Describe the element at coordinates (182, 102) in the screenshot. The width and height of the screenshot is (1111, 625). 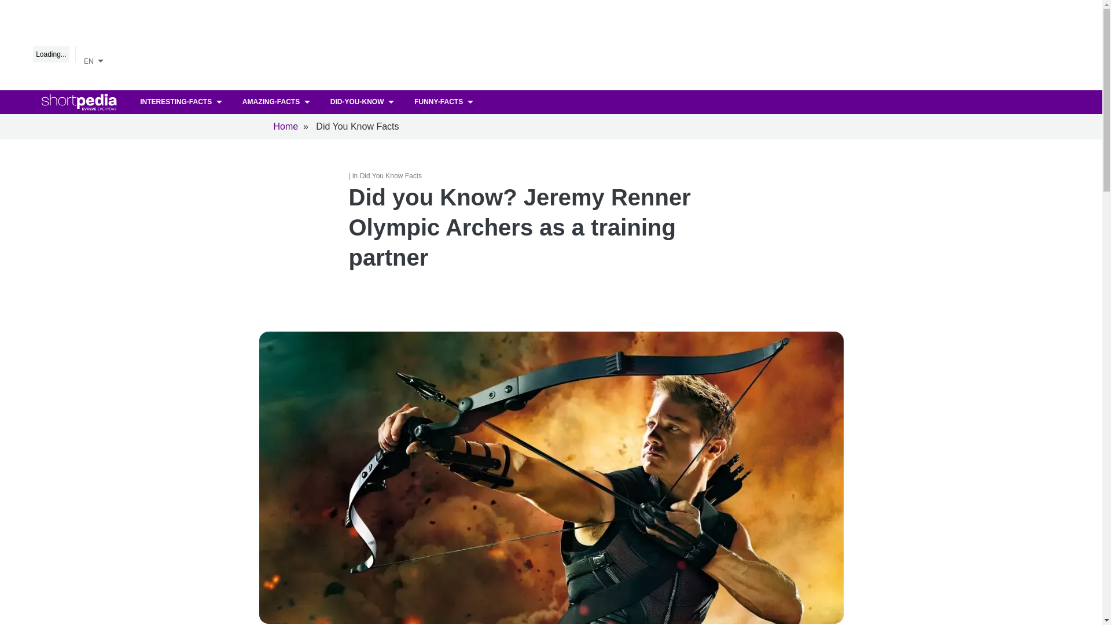
I see `INTERESTING-FACTS` at that location.